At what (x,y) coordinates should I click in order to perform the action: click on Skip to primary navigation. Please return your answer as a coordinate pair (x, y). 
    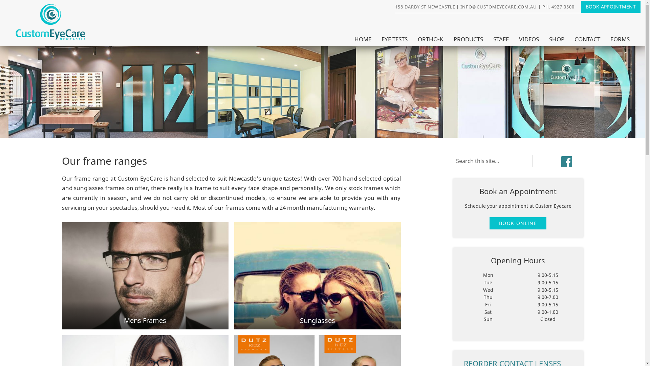
    Looking at the image, I should click on (0, 0).